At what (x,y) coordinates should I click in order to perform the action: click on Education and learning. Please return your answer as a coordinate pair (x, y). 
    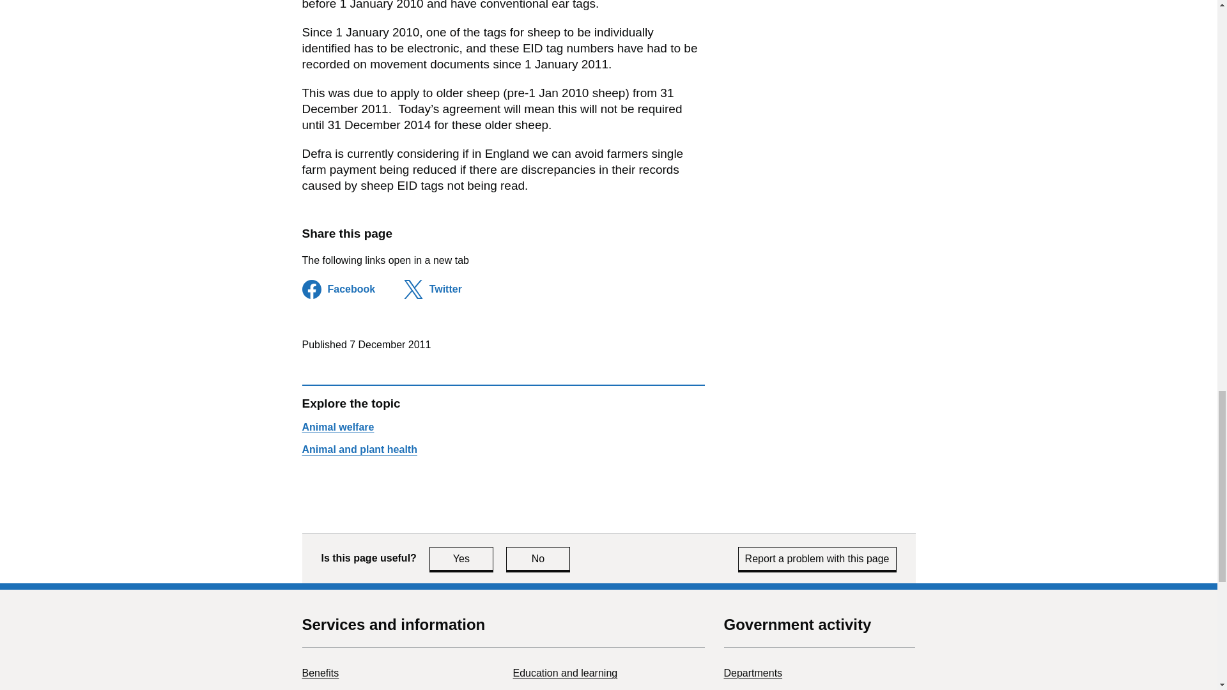
    Looking at the image, I should click on (565, 673).